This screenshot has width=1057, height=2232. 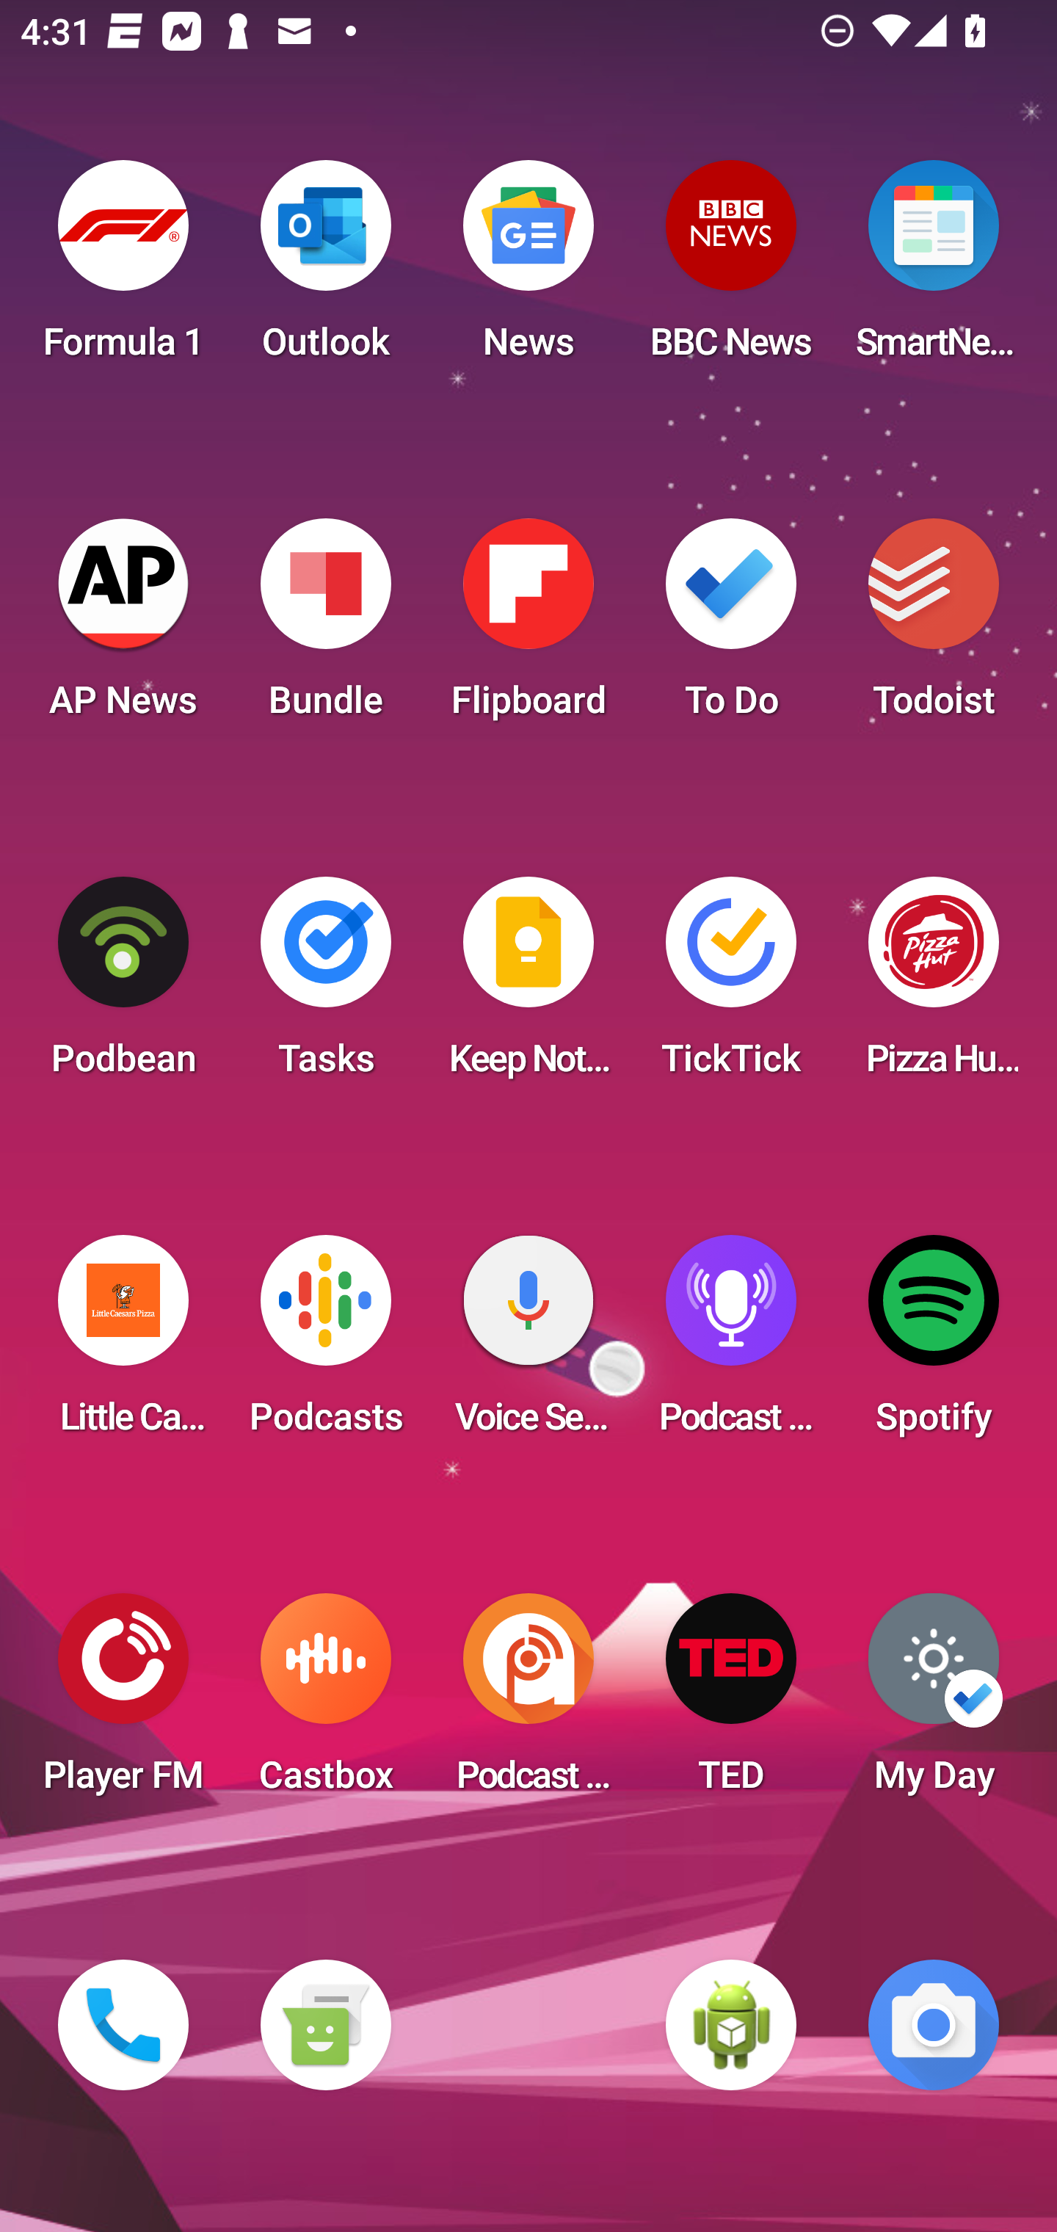 I want to click on Formula 1, so click(x=123, y=269).